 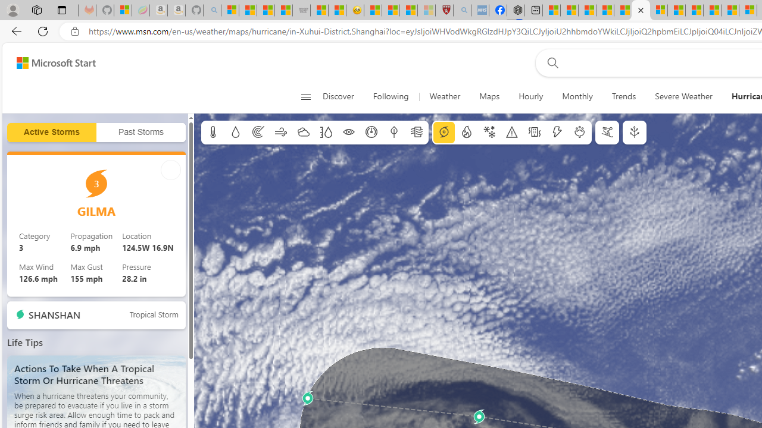 I want to click on Active Storms, so click(x=51, y=133).